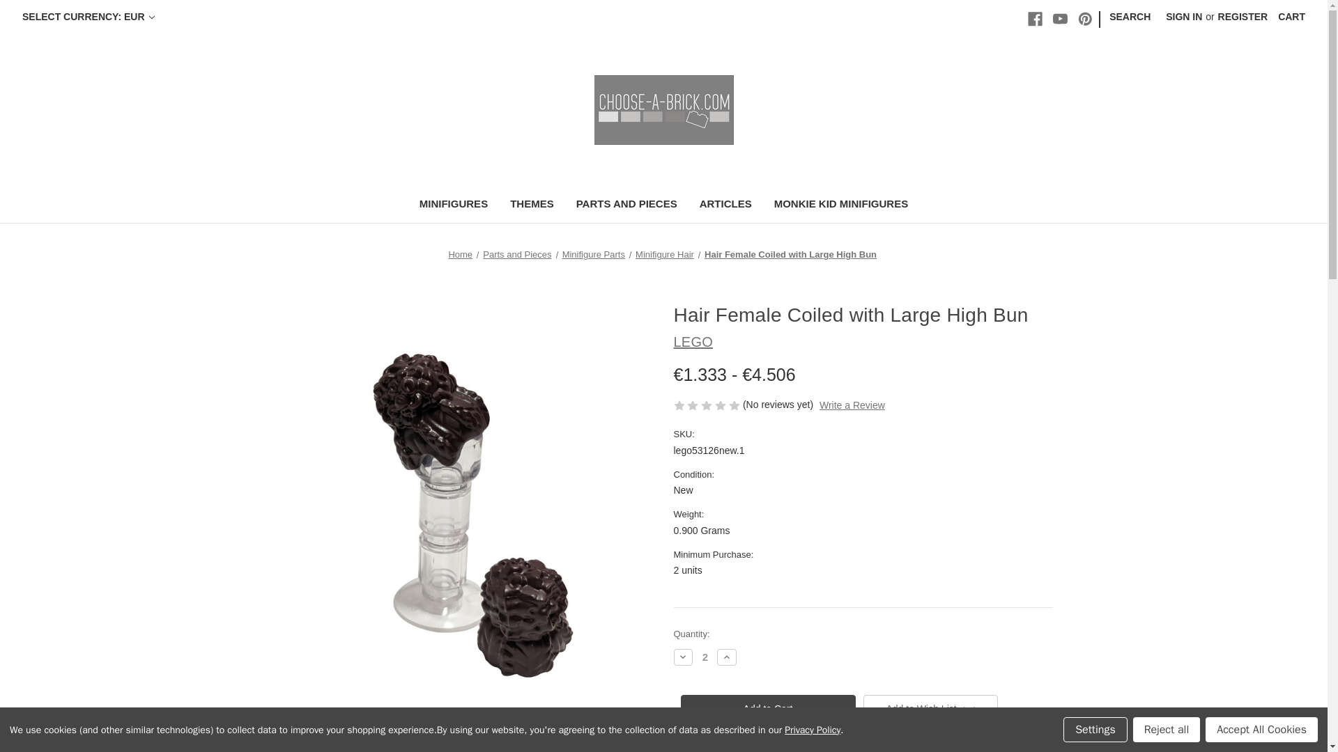  I want to click on SEARCH, so click(1130, 17).